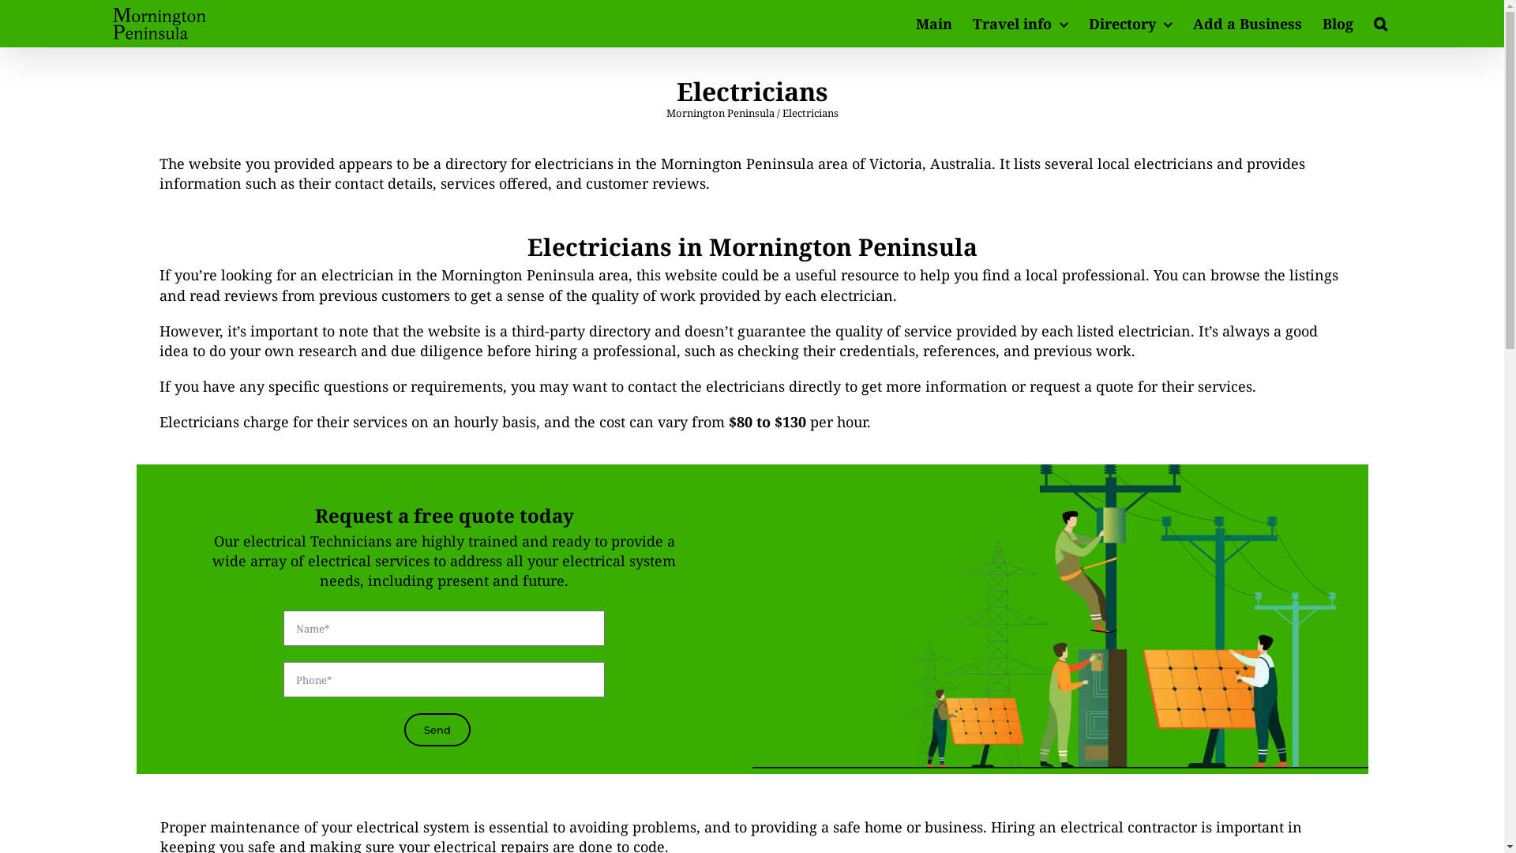  I want to click on Search, so click(1380, 24).